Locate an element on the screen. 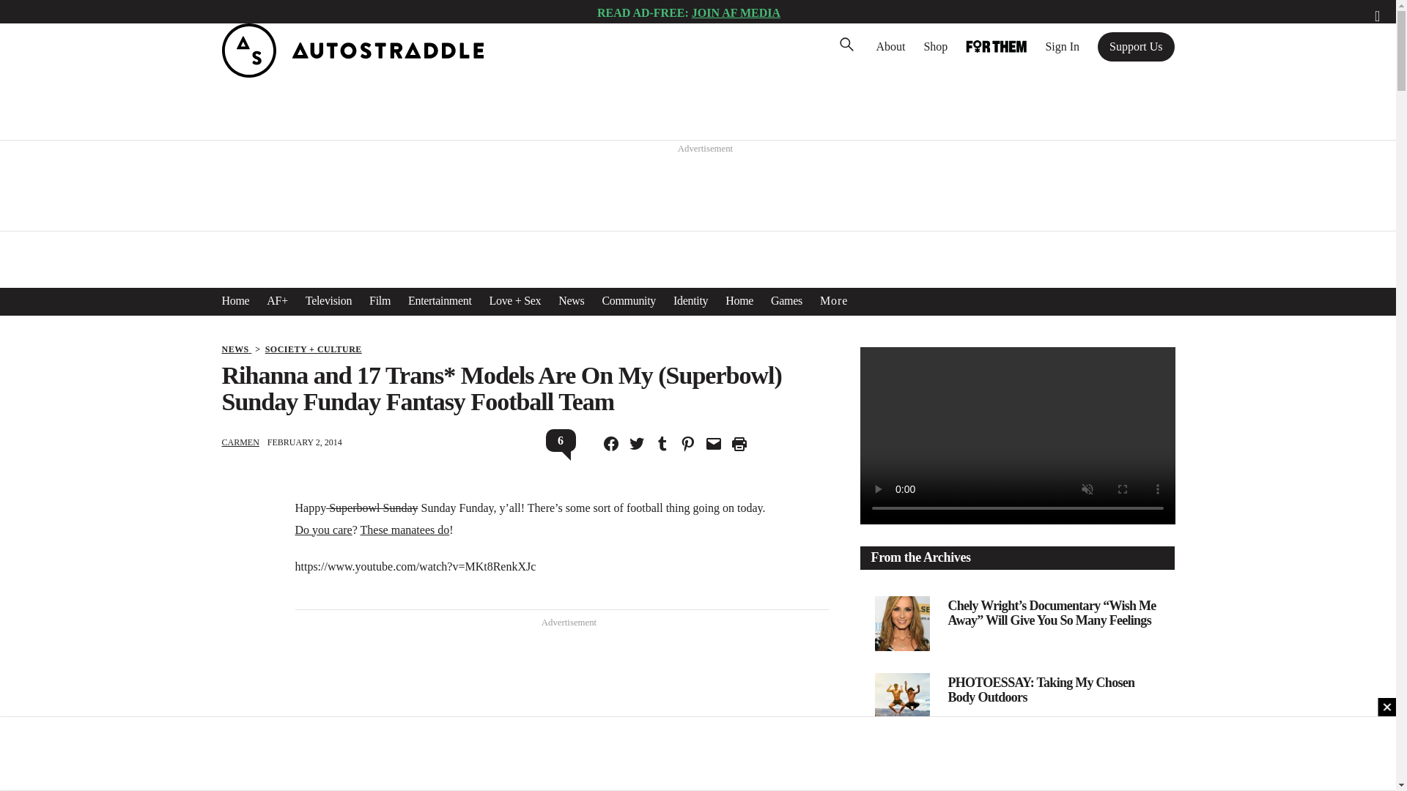 This screenshot has width=1407, height=791. JOIN AF MEDIA is located at coordinates (736, 12).